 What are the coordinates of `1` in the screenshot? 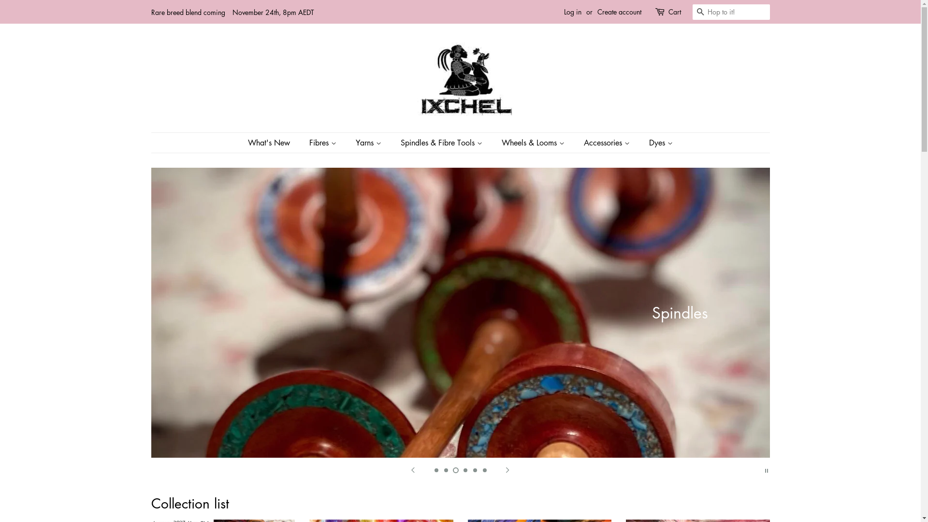 It's located at (436, 470).